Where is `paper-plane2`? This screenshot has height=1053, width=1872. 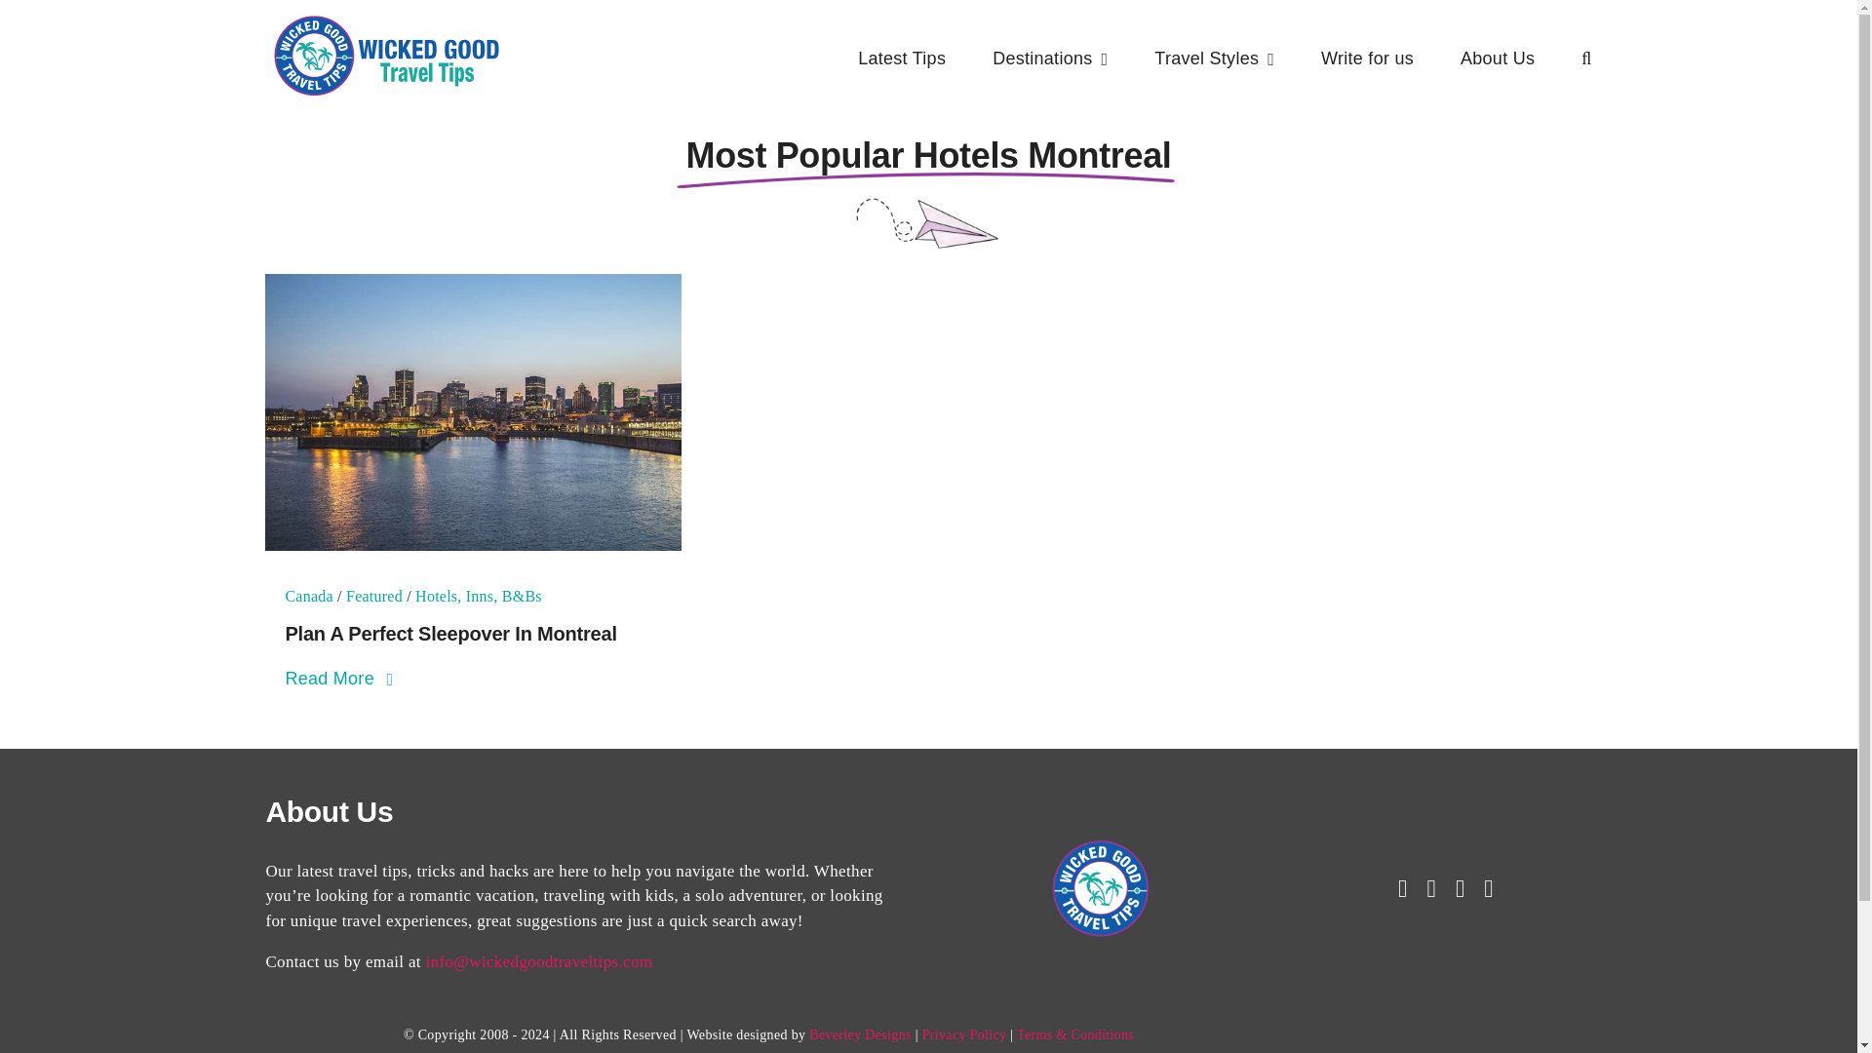 paper-plane2 is located at coordinates (928, 224).